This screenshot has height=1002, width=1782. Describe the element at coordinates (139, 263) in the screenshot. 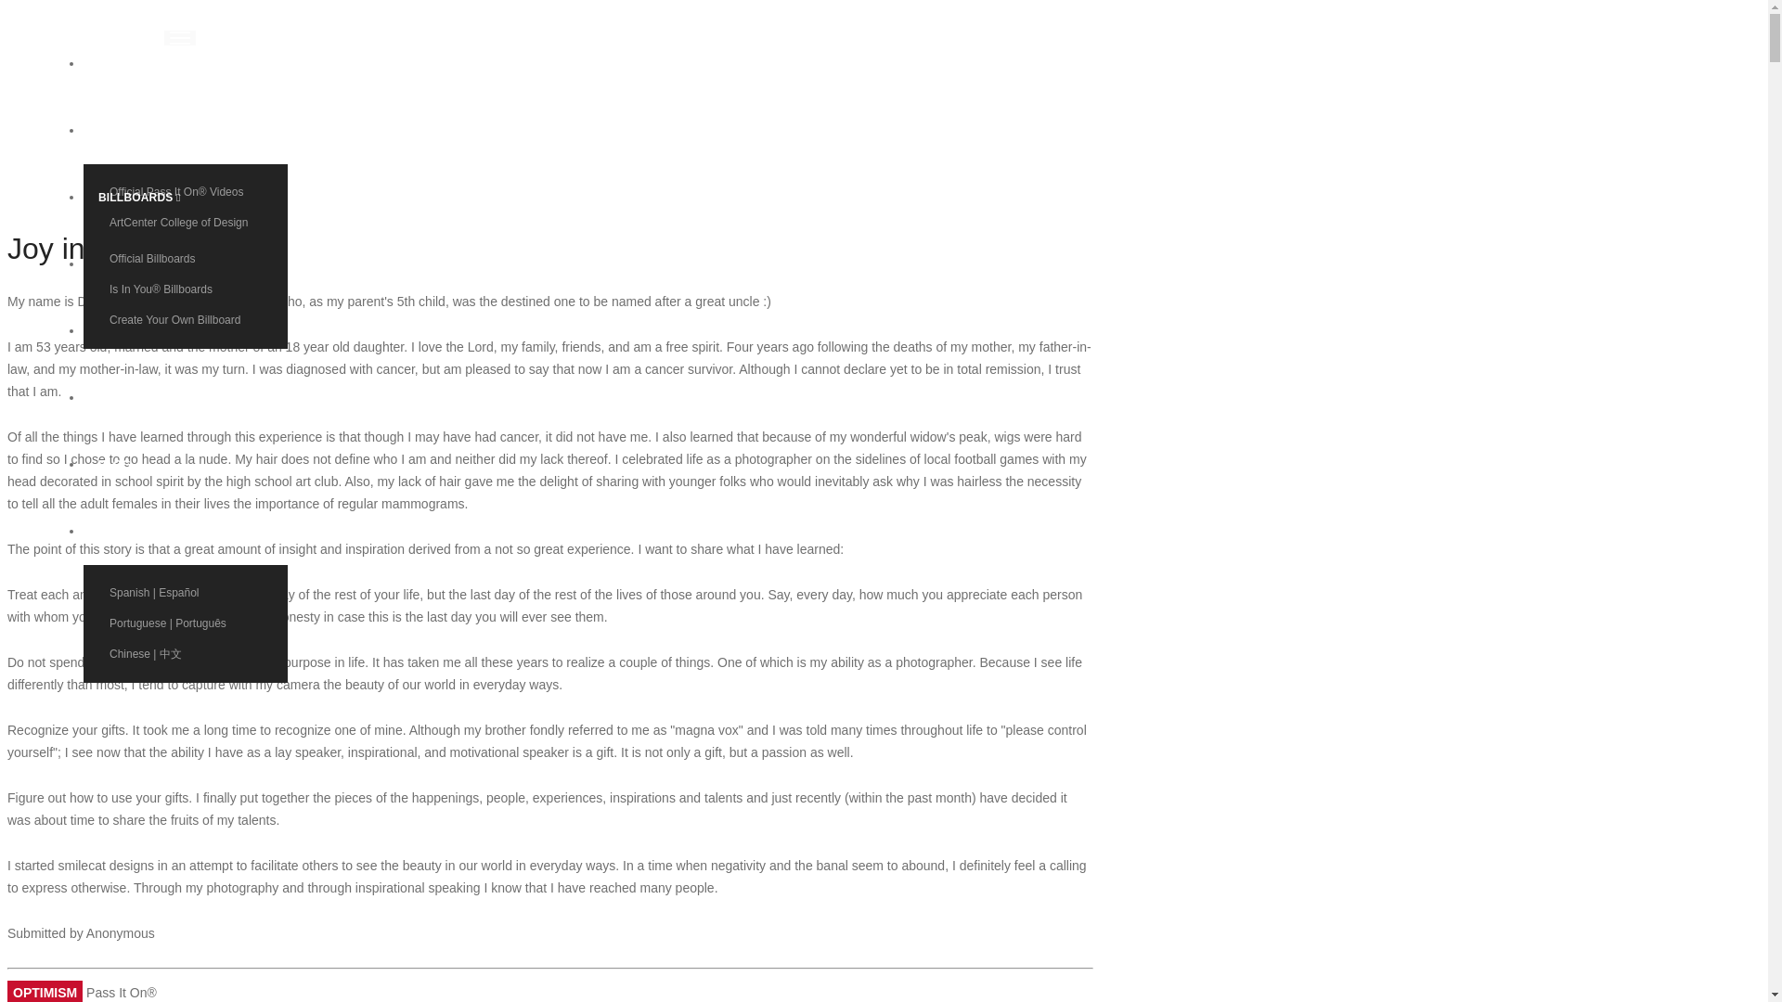

I see `NEWSPAPERS` at that location.